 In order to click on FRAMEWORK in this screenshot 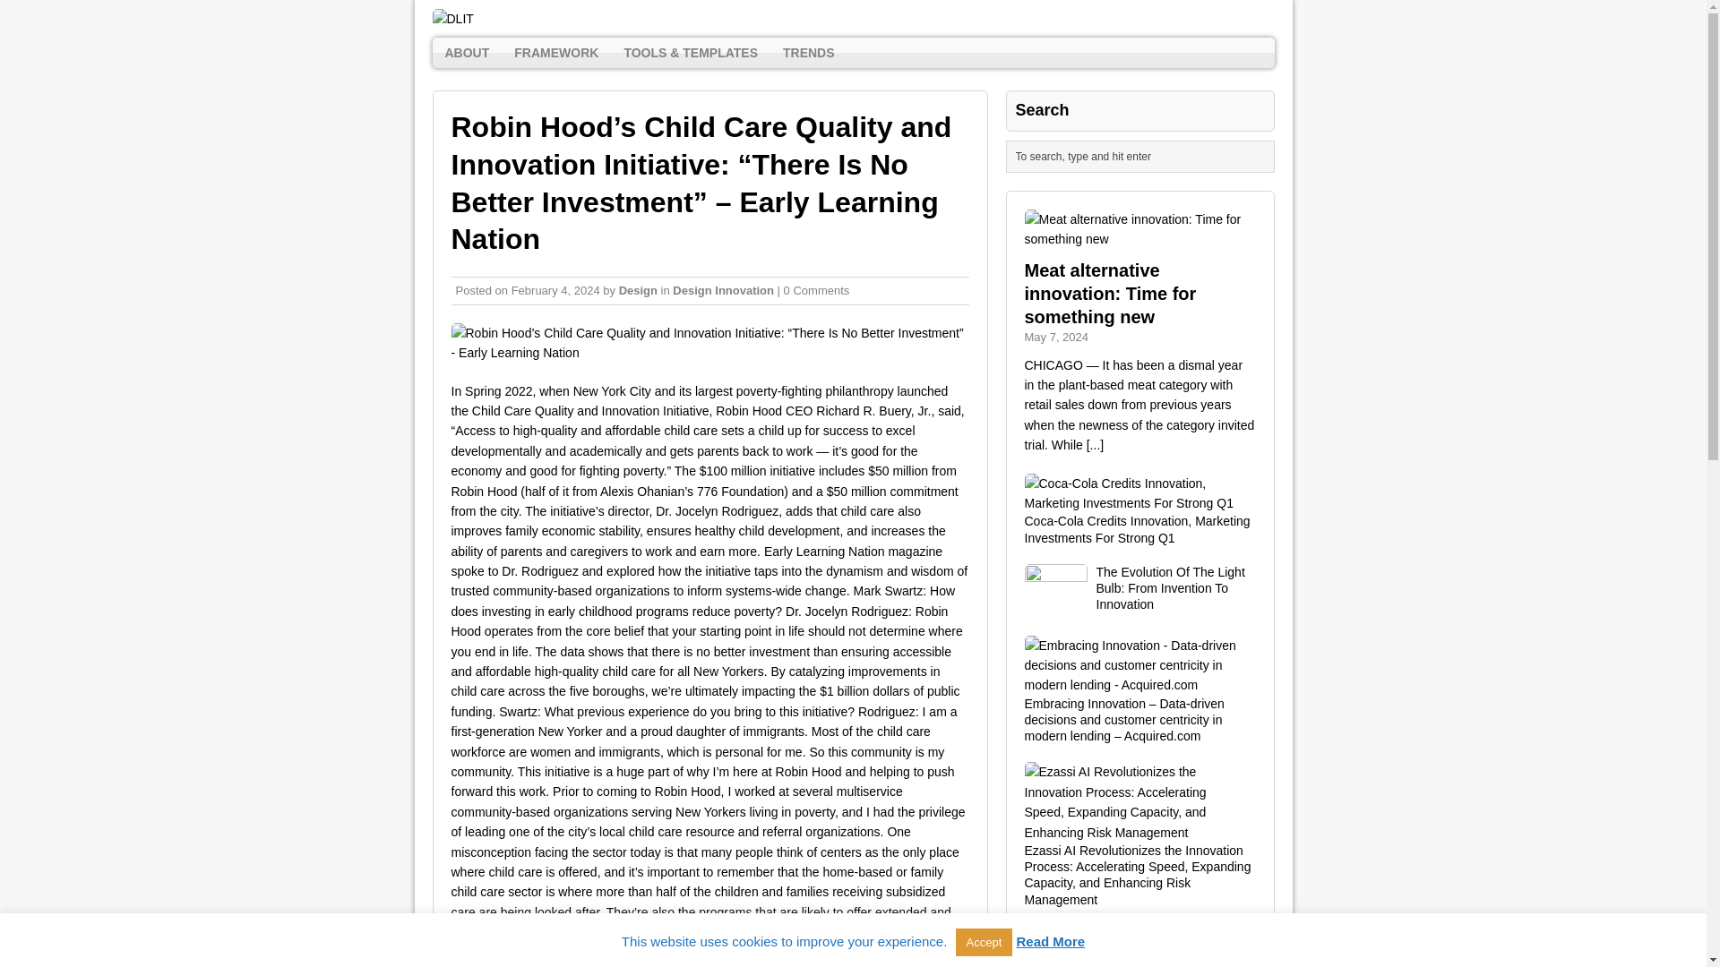, I will do `click(555, 52)`.